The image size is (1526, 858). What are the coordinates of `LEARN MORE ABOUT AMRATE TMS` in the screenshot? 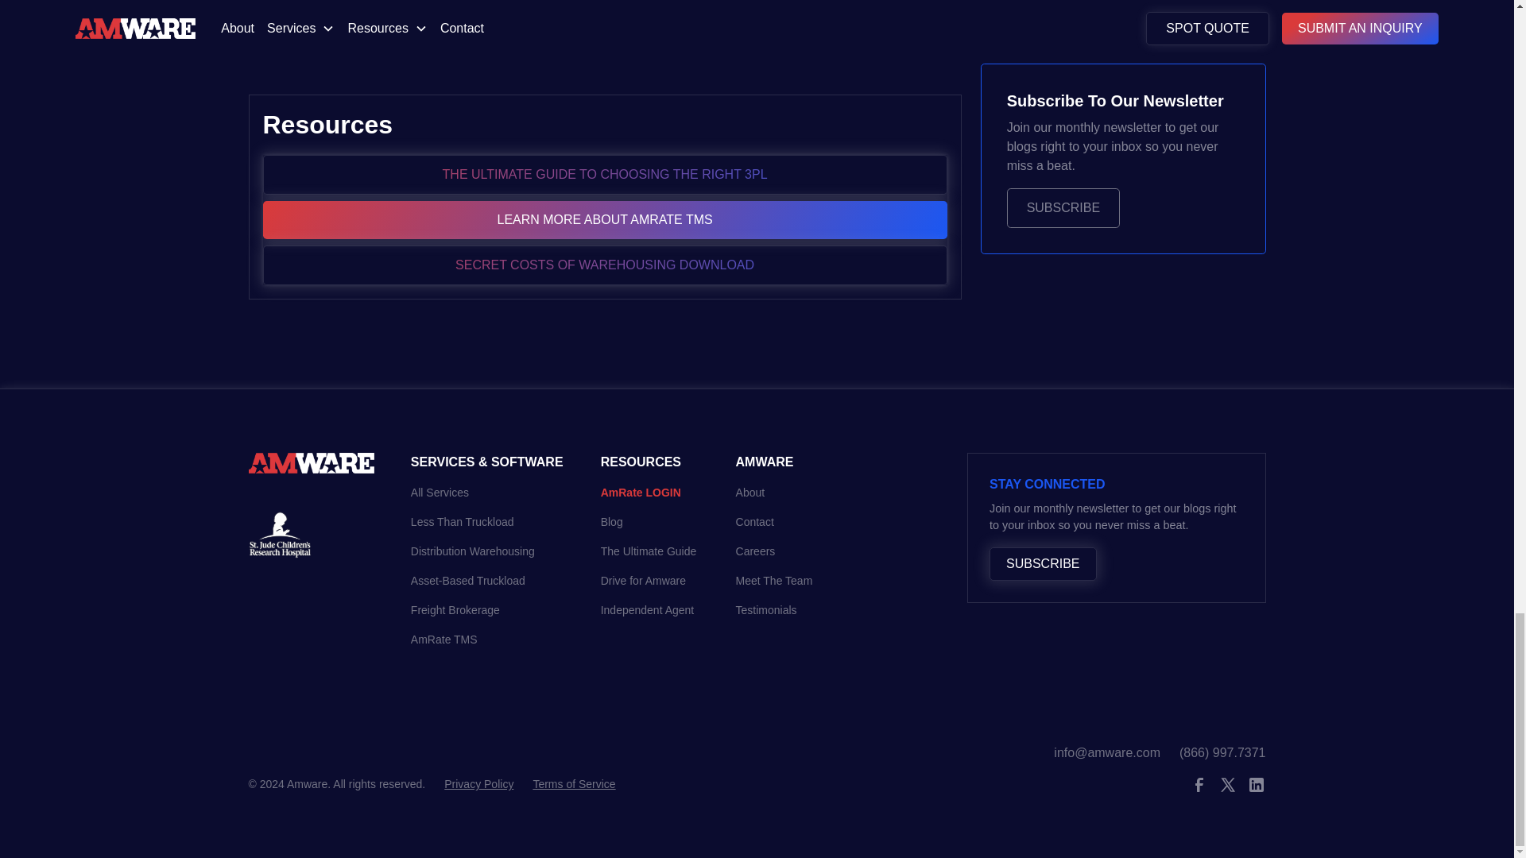 It's located at (604, 219).